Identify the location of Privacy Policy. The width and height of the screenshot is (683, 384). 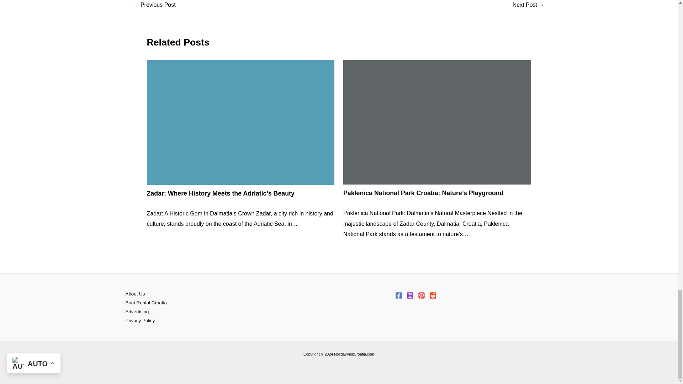
(140, 321).